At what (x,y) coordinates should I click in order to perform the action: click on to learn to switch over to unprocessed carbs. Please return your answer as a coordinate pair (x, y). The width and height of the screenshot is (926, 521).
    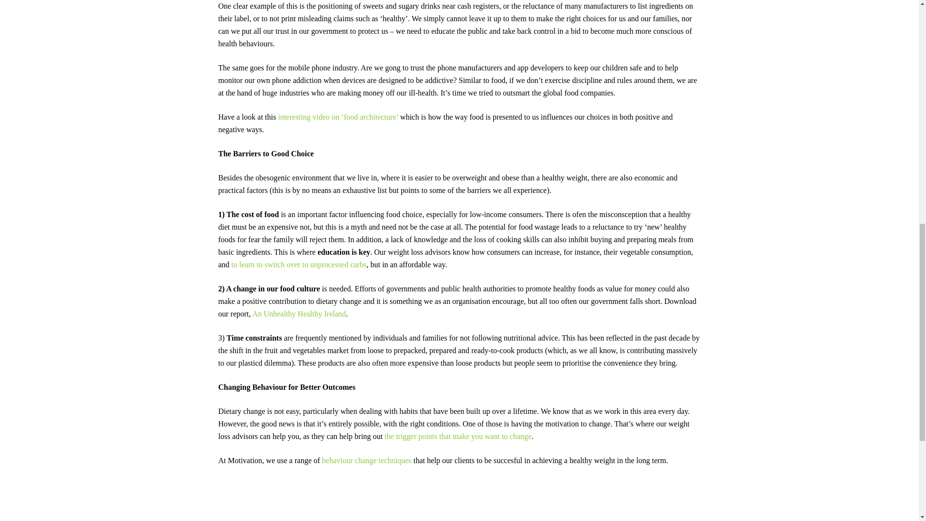
    Looking at the image, I should click on (299, 264).